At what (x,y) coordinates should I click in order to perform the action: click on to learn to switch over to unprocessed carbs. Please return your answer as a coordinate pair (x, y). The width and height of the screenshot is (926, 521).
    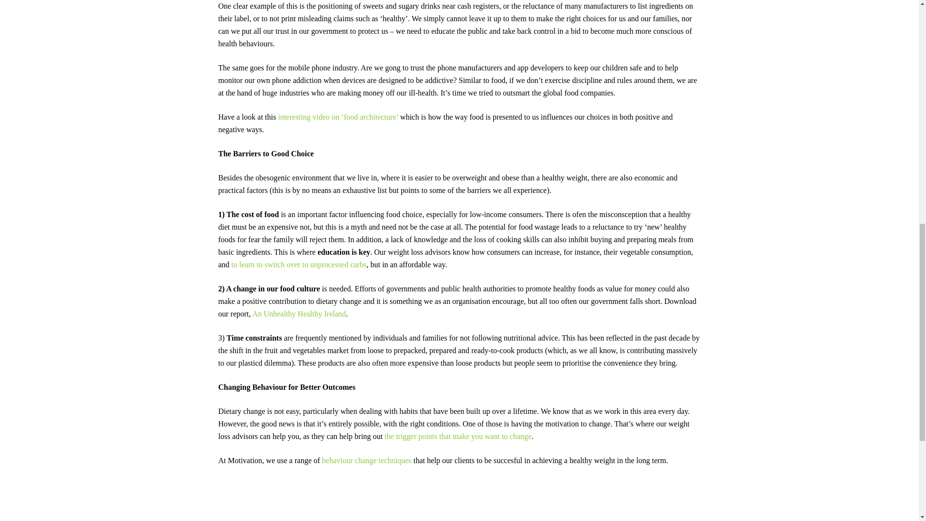
    Looking at the image, I should click on (299, 264).